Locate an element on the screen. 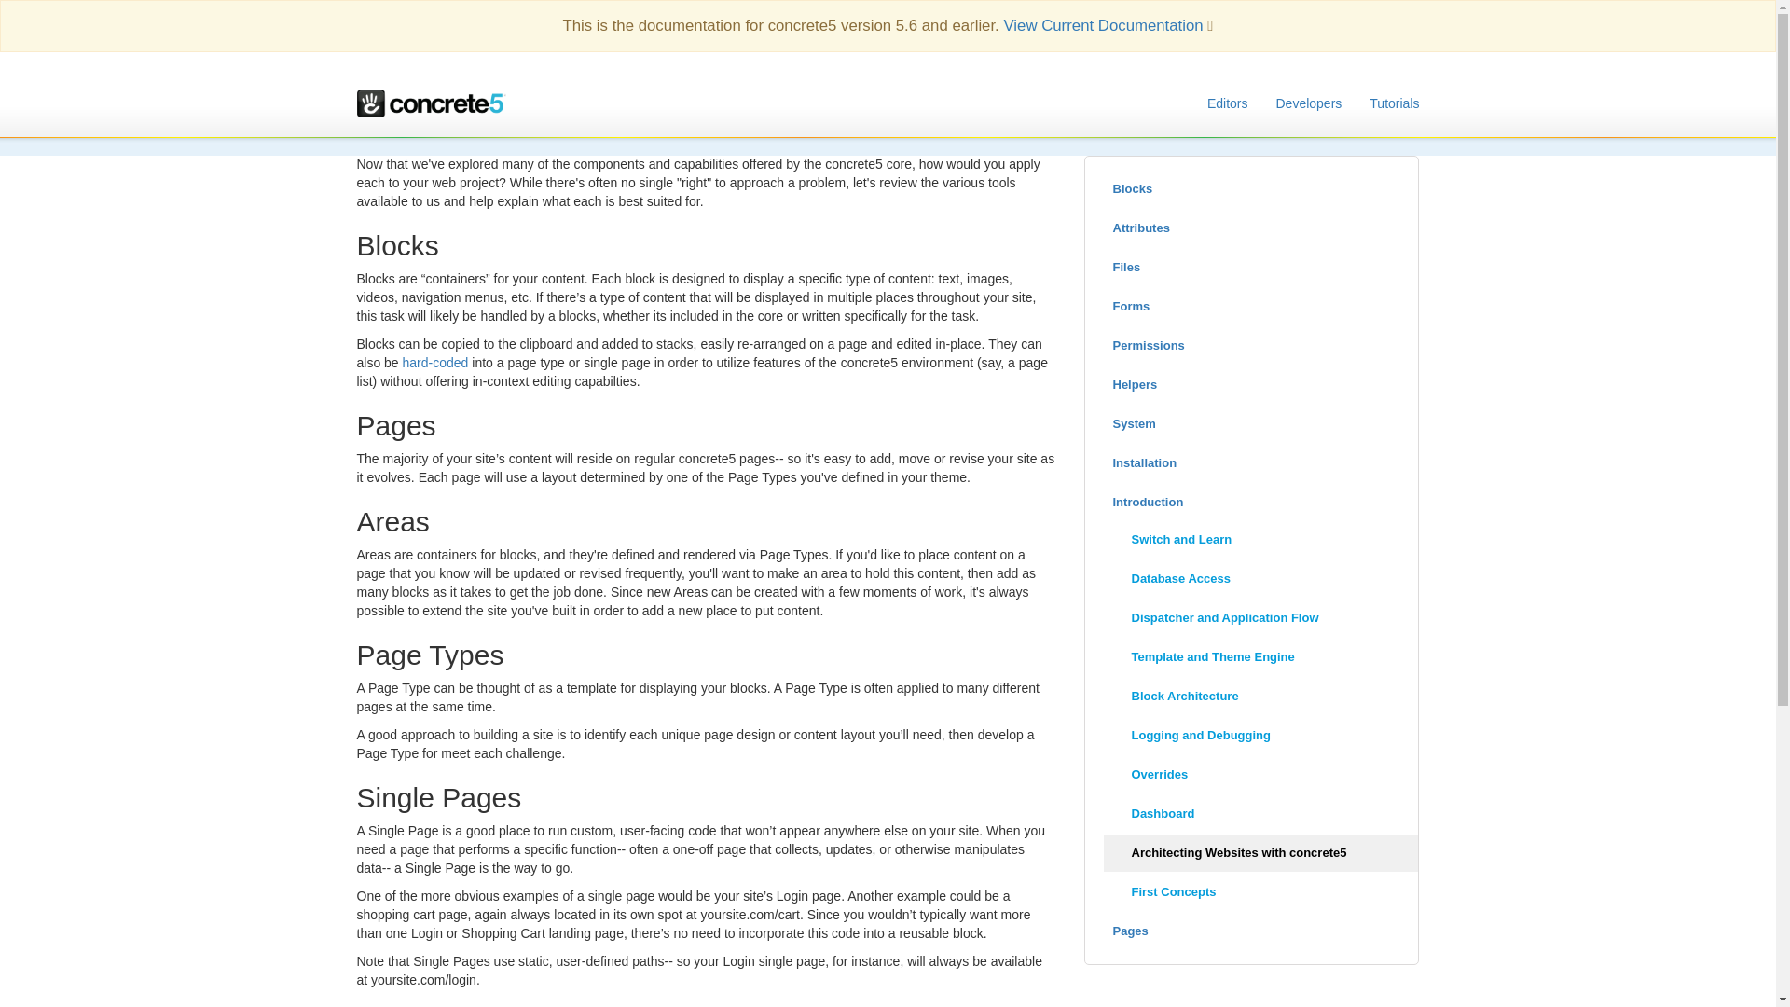  Blocks is located at coordinates (1251, 188).